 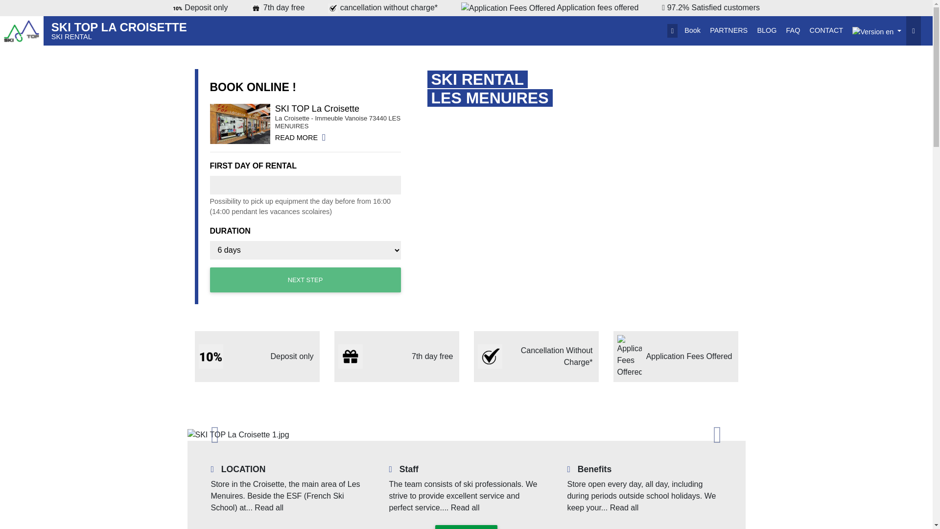 What do you see at coordinates (711, 8) in the screenshot?
I see `See other reviews submitted by clients` at bounding box center [711, 8].